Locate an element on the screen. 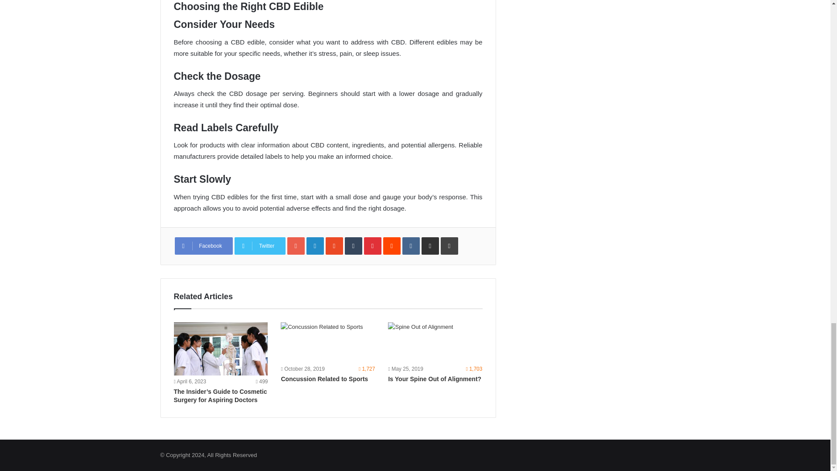 Image resolution: width=837 pixels, height=471 pixels. Is Your Spine Out of Alignment? is located at coordinates (435, 379).